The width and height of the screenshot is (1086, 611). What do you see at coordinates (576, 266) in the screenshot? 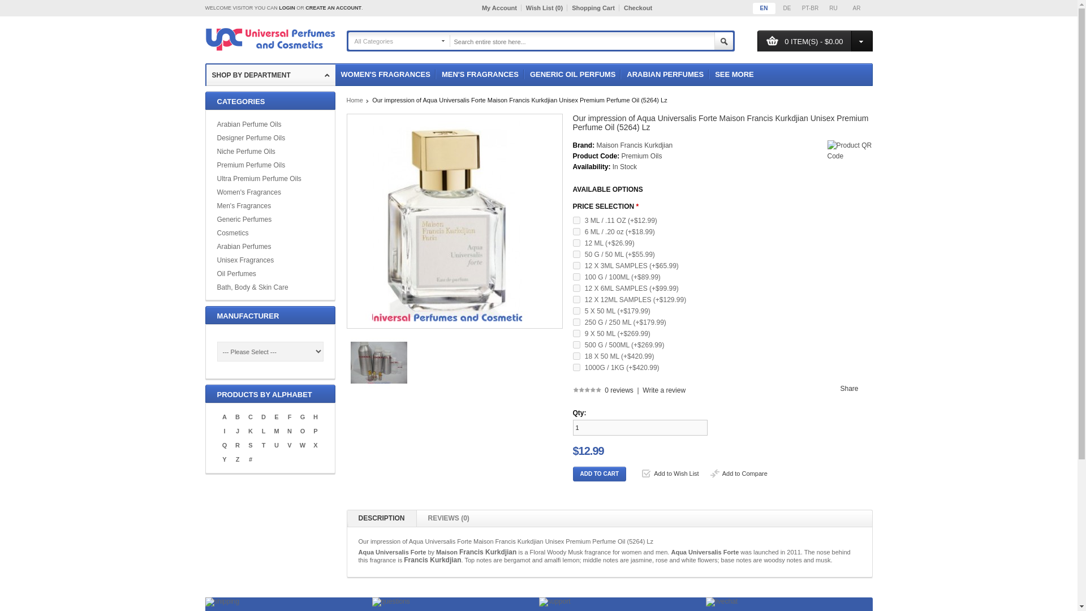
I see `40289` at bounding box center [576, 266].